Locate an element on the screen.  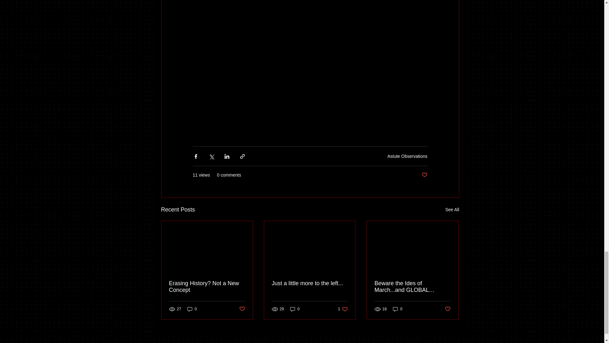
See All is located at coordinates (452, 210).